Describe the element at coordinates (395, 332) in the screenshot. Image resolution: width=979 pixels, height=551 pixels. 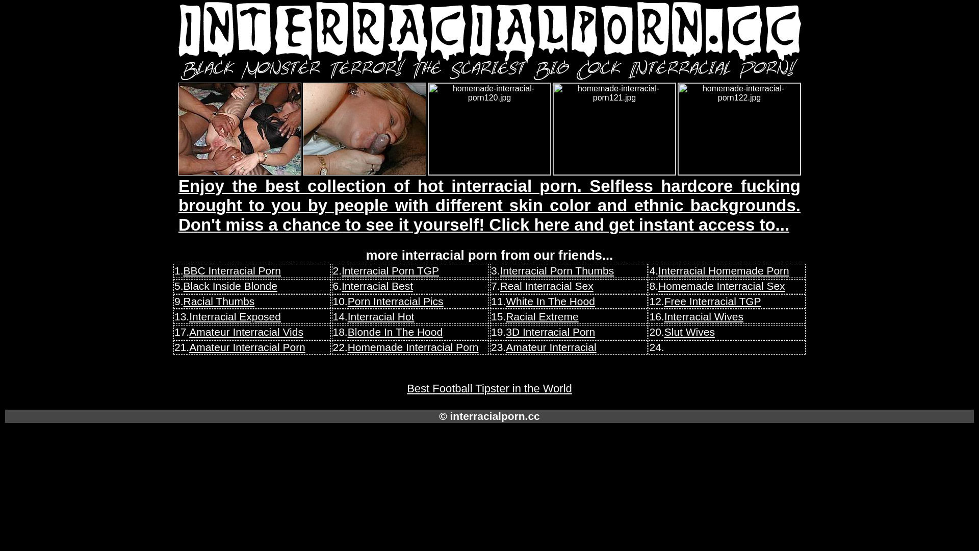
I see `Blonde In The Hood` at that location.